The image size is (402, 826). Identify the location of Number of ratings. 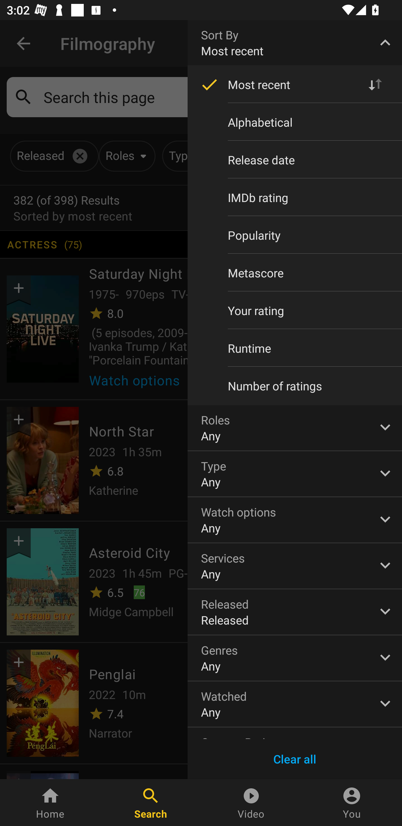
(295, 386).